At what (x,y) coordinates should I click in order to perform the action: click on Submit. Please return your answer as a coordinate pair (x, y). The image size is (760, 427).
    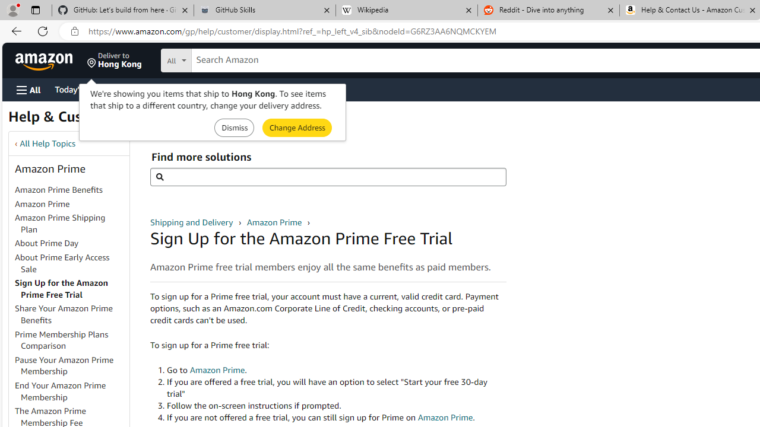
    Looking at the image, I should click on (297, 127).